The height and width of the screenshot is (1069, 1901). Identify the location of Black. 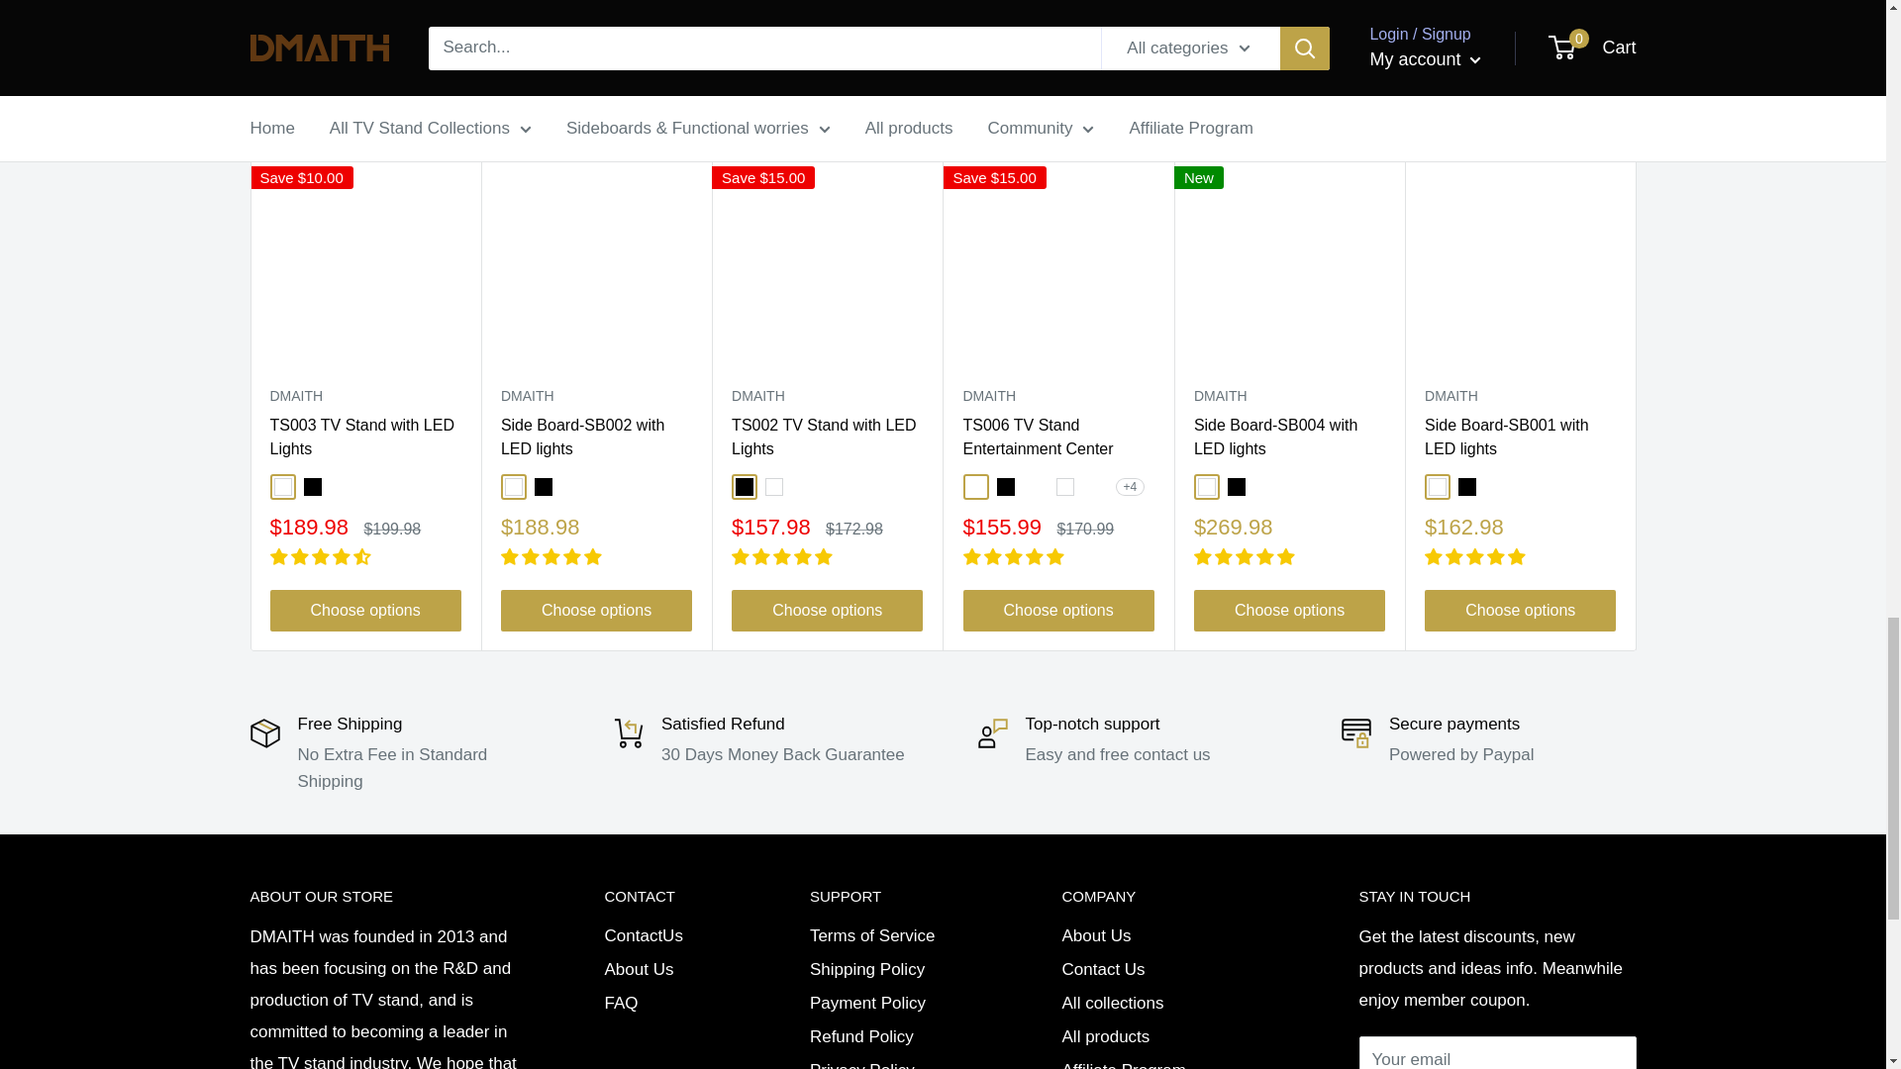
(543, 487).